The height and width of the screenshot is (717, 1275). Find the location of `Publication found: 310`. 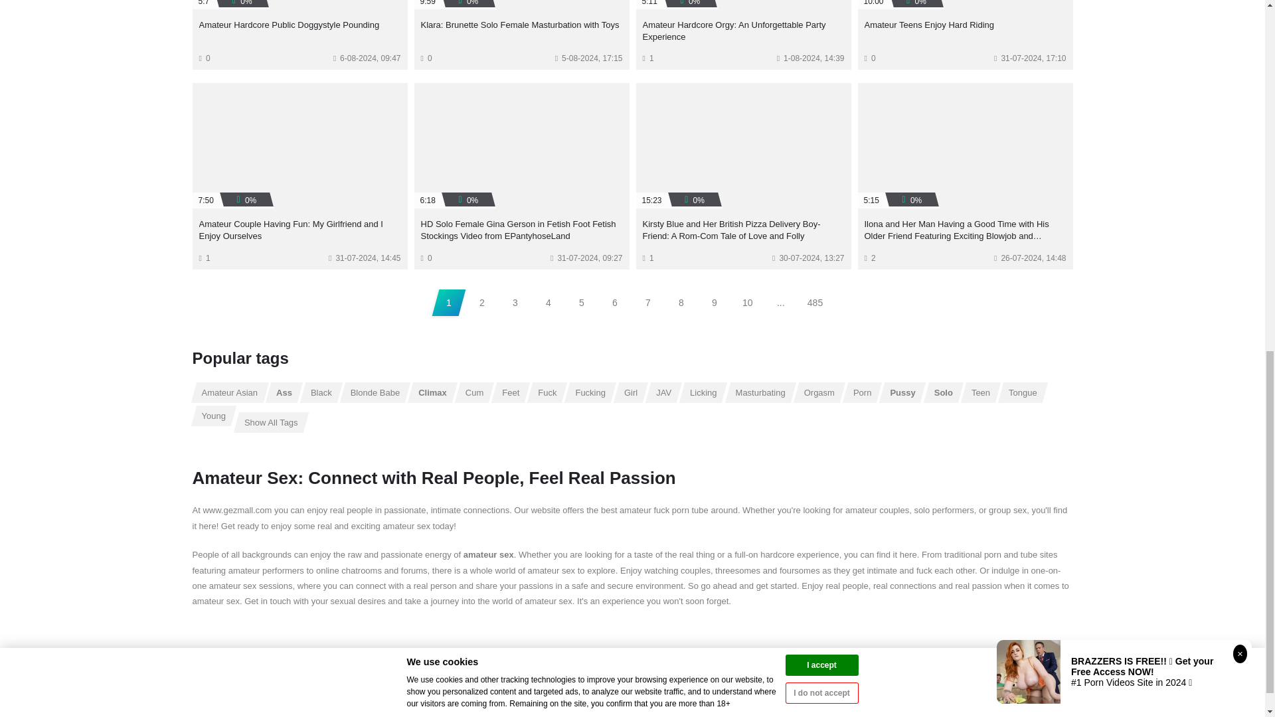

Publication found: 310 is located at coordinates (511, 392).